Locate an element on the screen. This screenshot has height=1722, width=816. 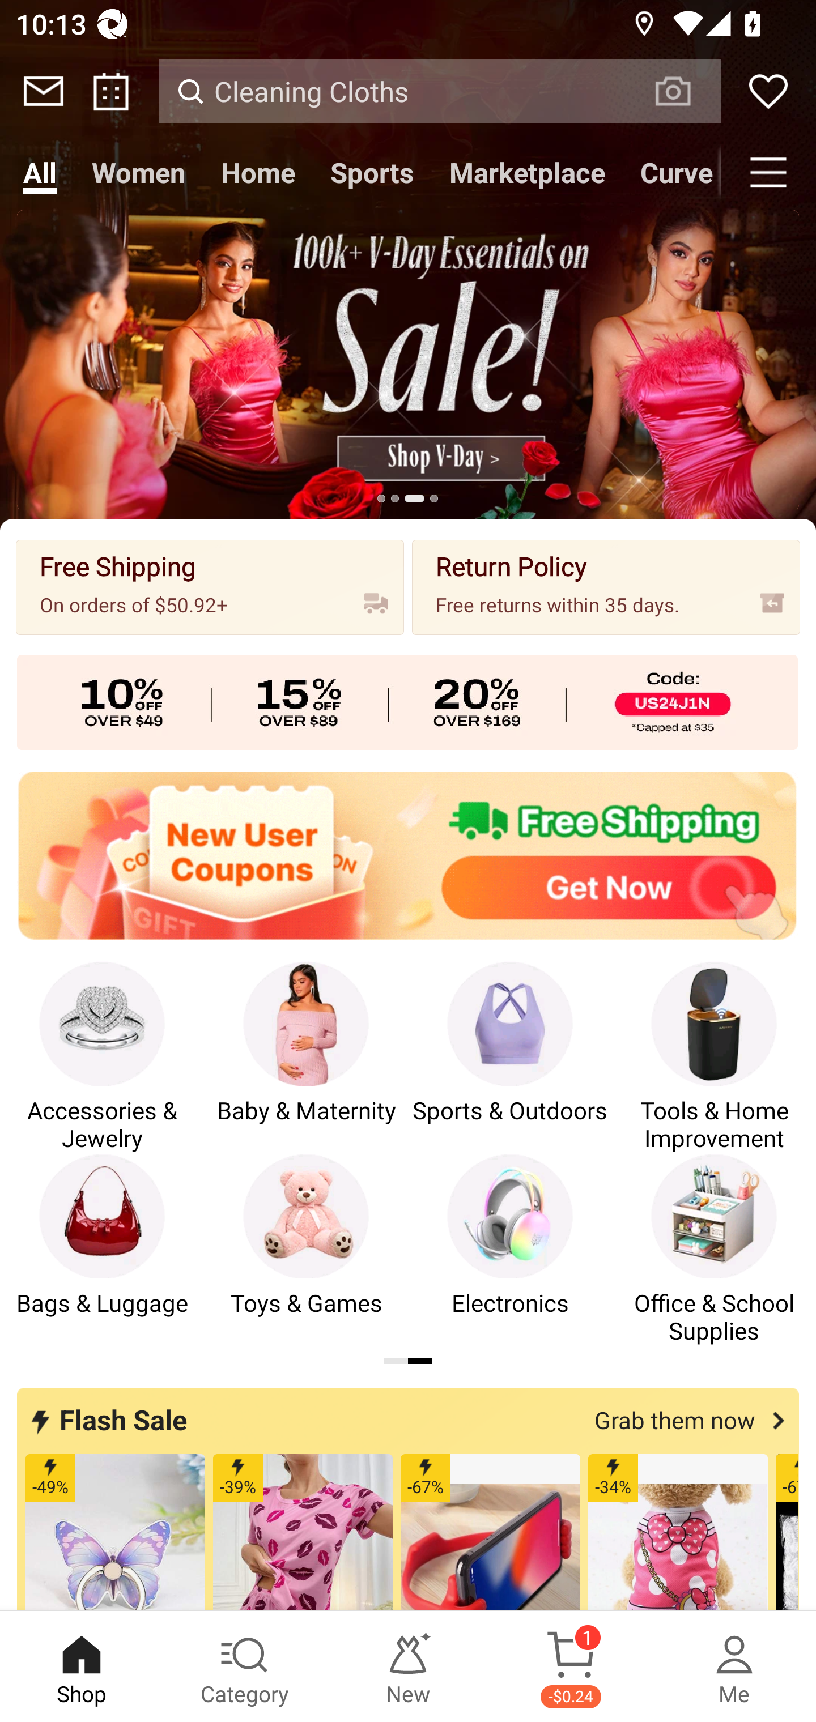
Return Policy Free returns within 35 days. is located at coordinates (606, 587).